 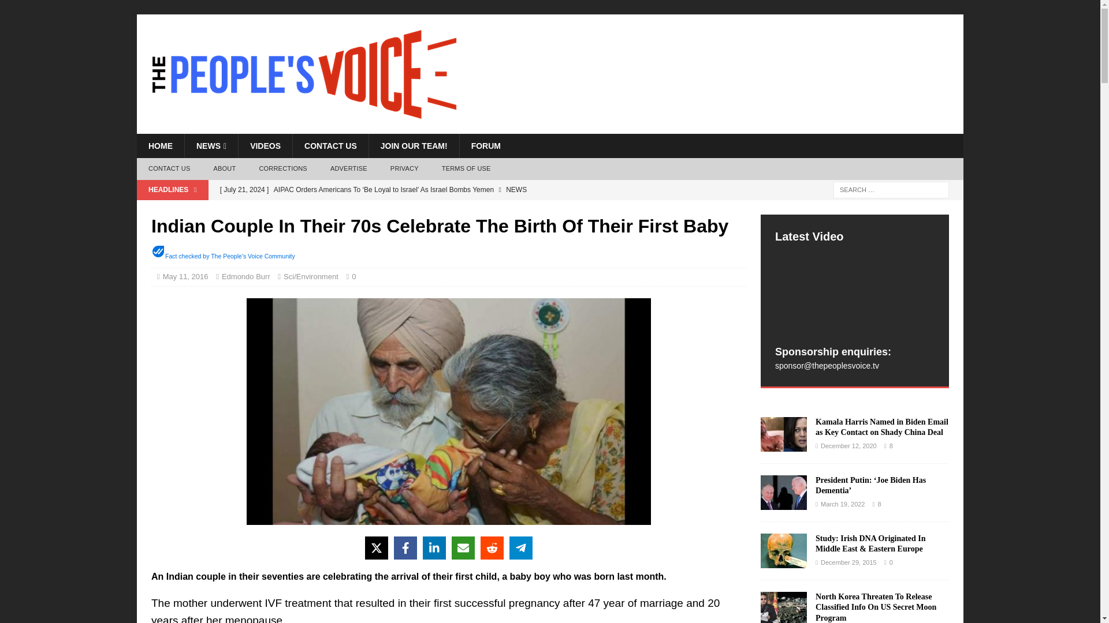 What do you see at coordinates (211, 146) in the screenshot?
I see `NEWS` at bounding box center [211, 146].